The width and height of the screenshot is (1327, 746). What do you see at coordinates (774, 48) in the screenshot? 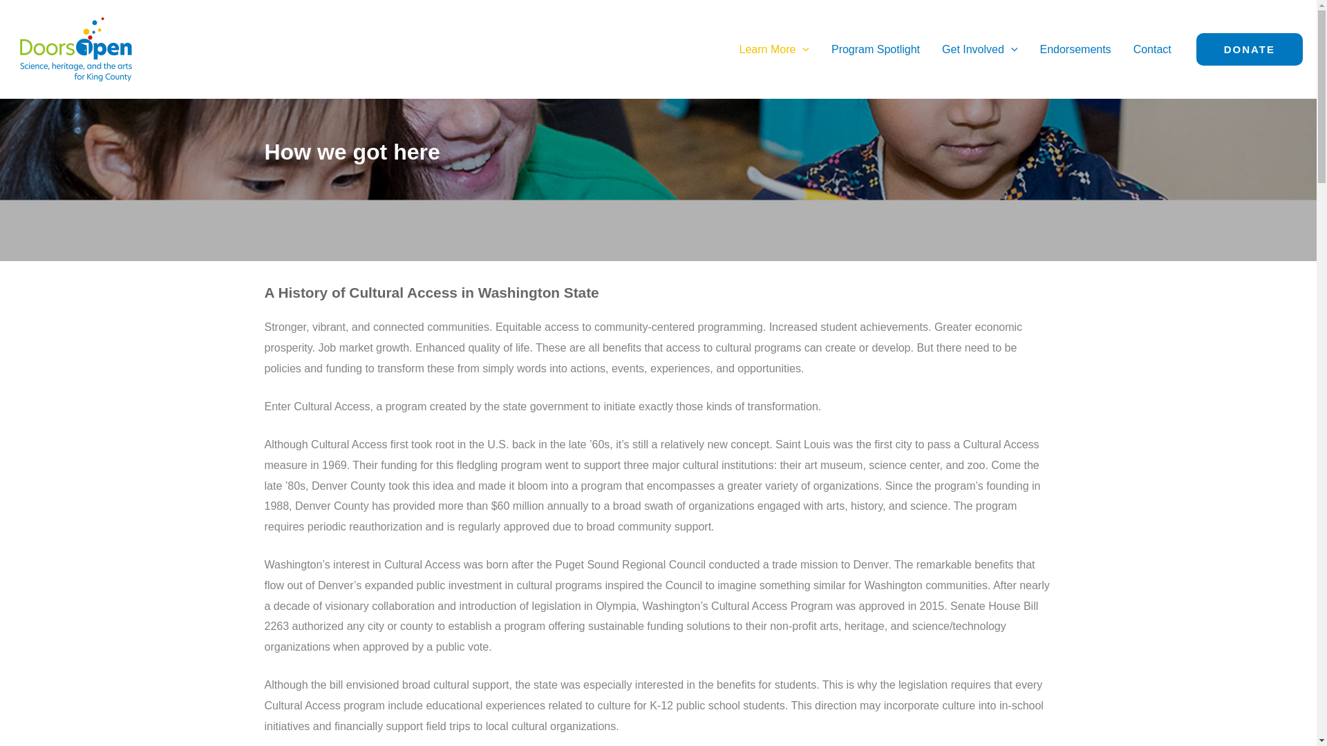
I see `Learn More` at bounding box center [774, 48].